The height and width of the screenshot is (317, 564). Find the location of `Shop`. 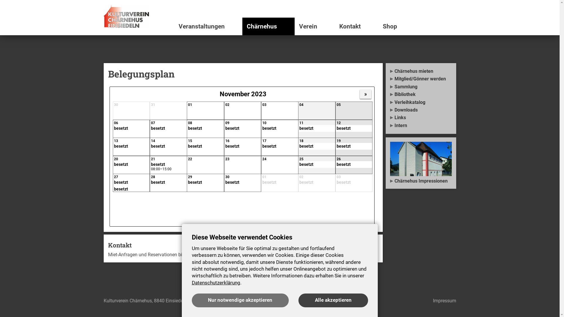

Shop is located at coordinates (417, 26).